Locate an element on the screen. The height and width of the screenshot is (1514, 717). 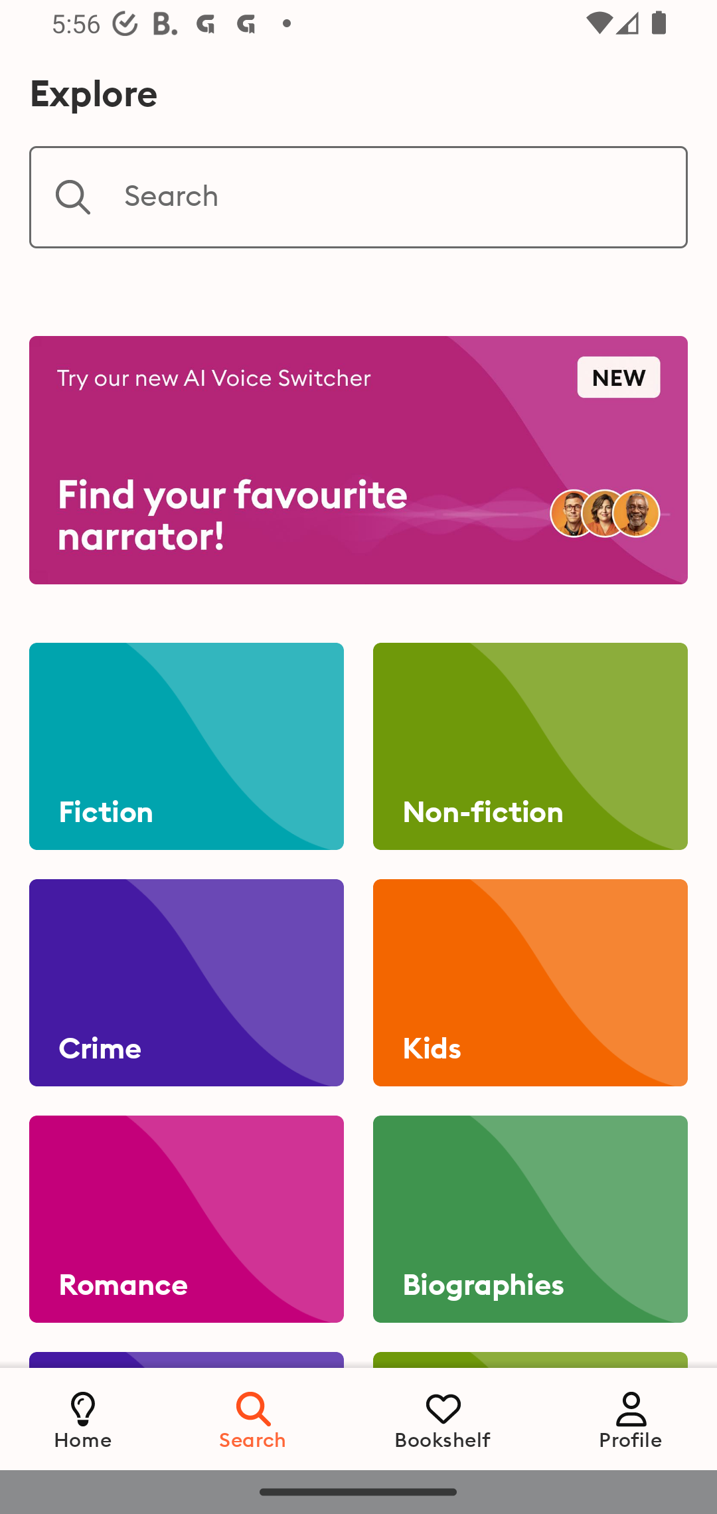
Profile is located at coordinates (631, 1418).